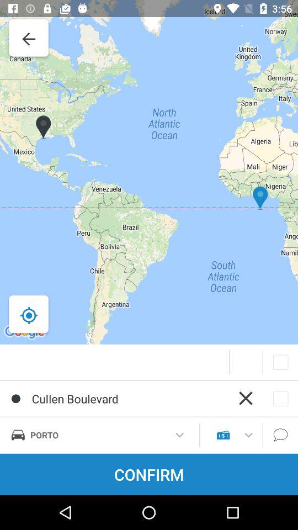  I want to click on select the icon which is left side of the porto, so click(18, 434).